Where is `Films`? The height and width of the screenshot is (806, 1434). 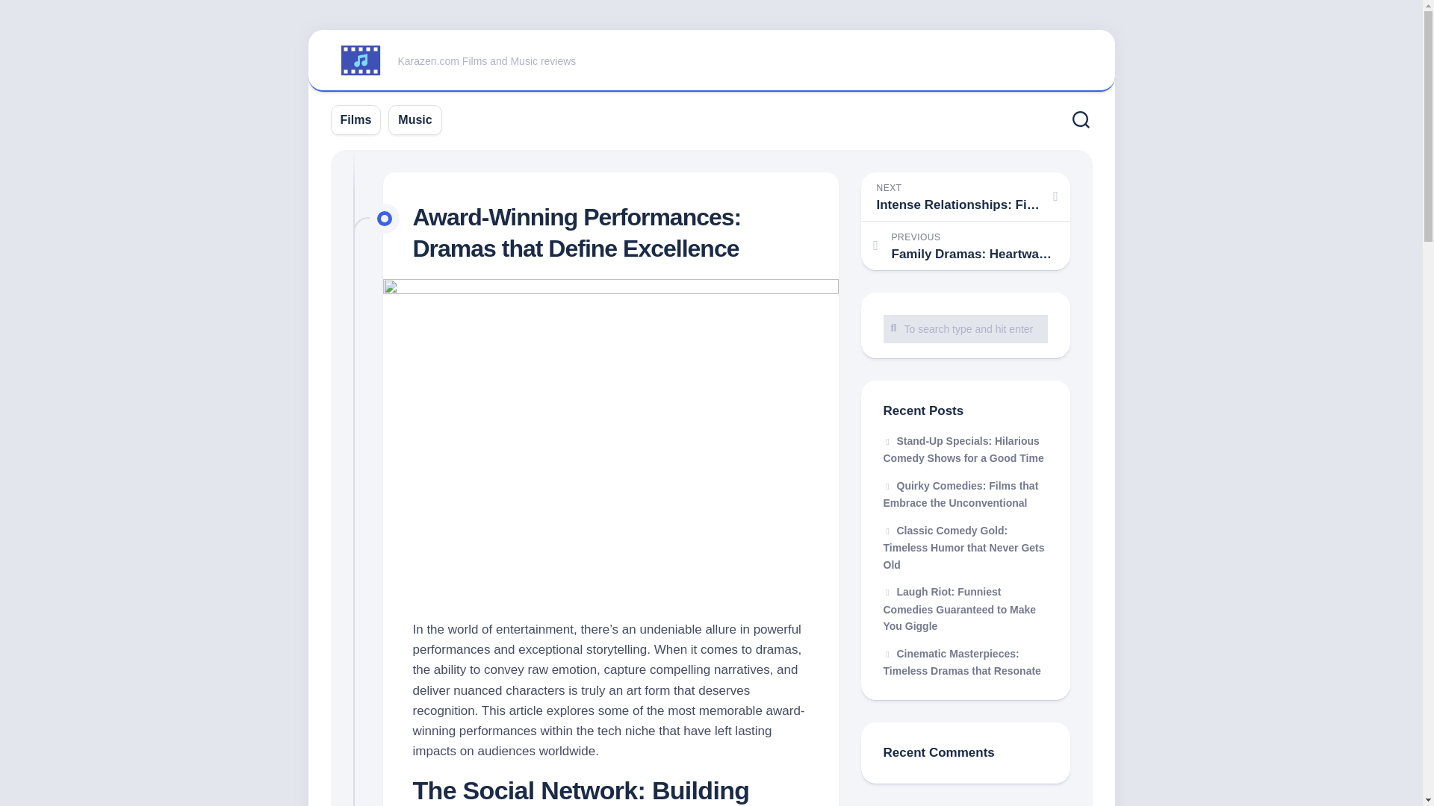 Films is located at coordinates (960, 493).